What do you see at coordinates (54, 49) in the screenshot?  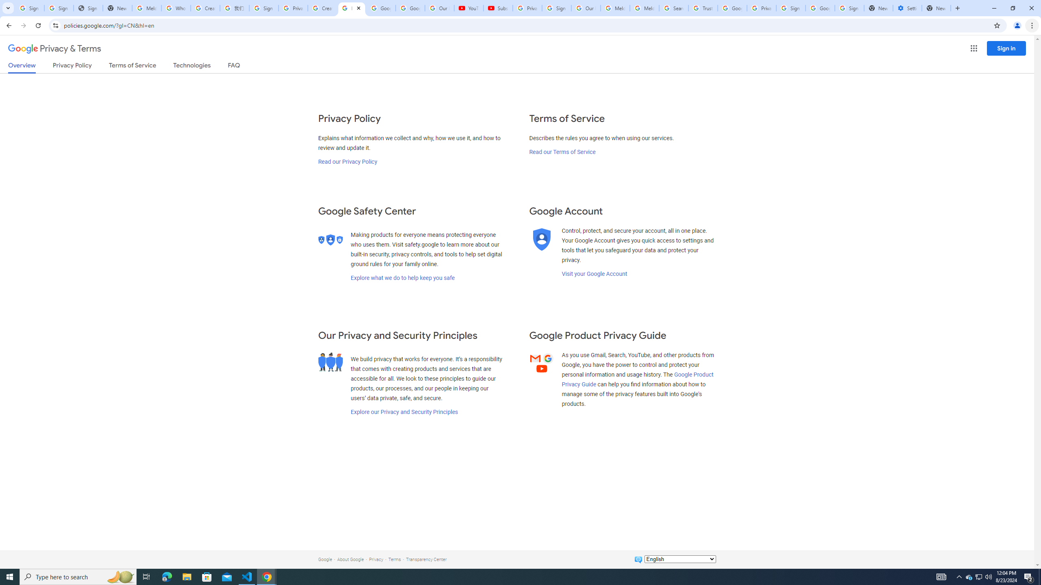 I see `Privacy & Terms` at bounding box center [54, 49].